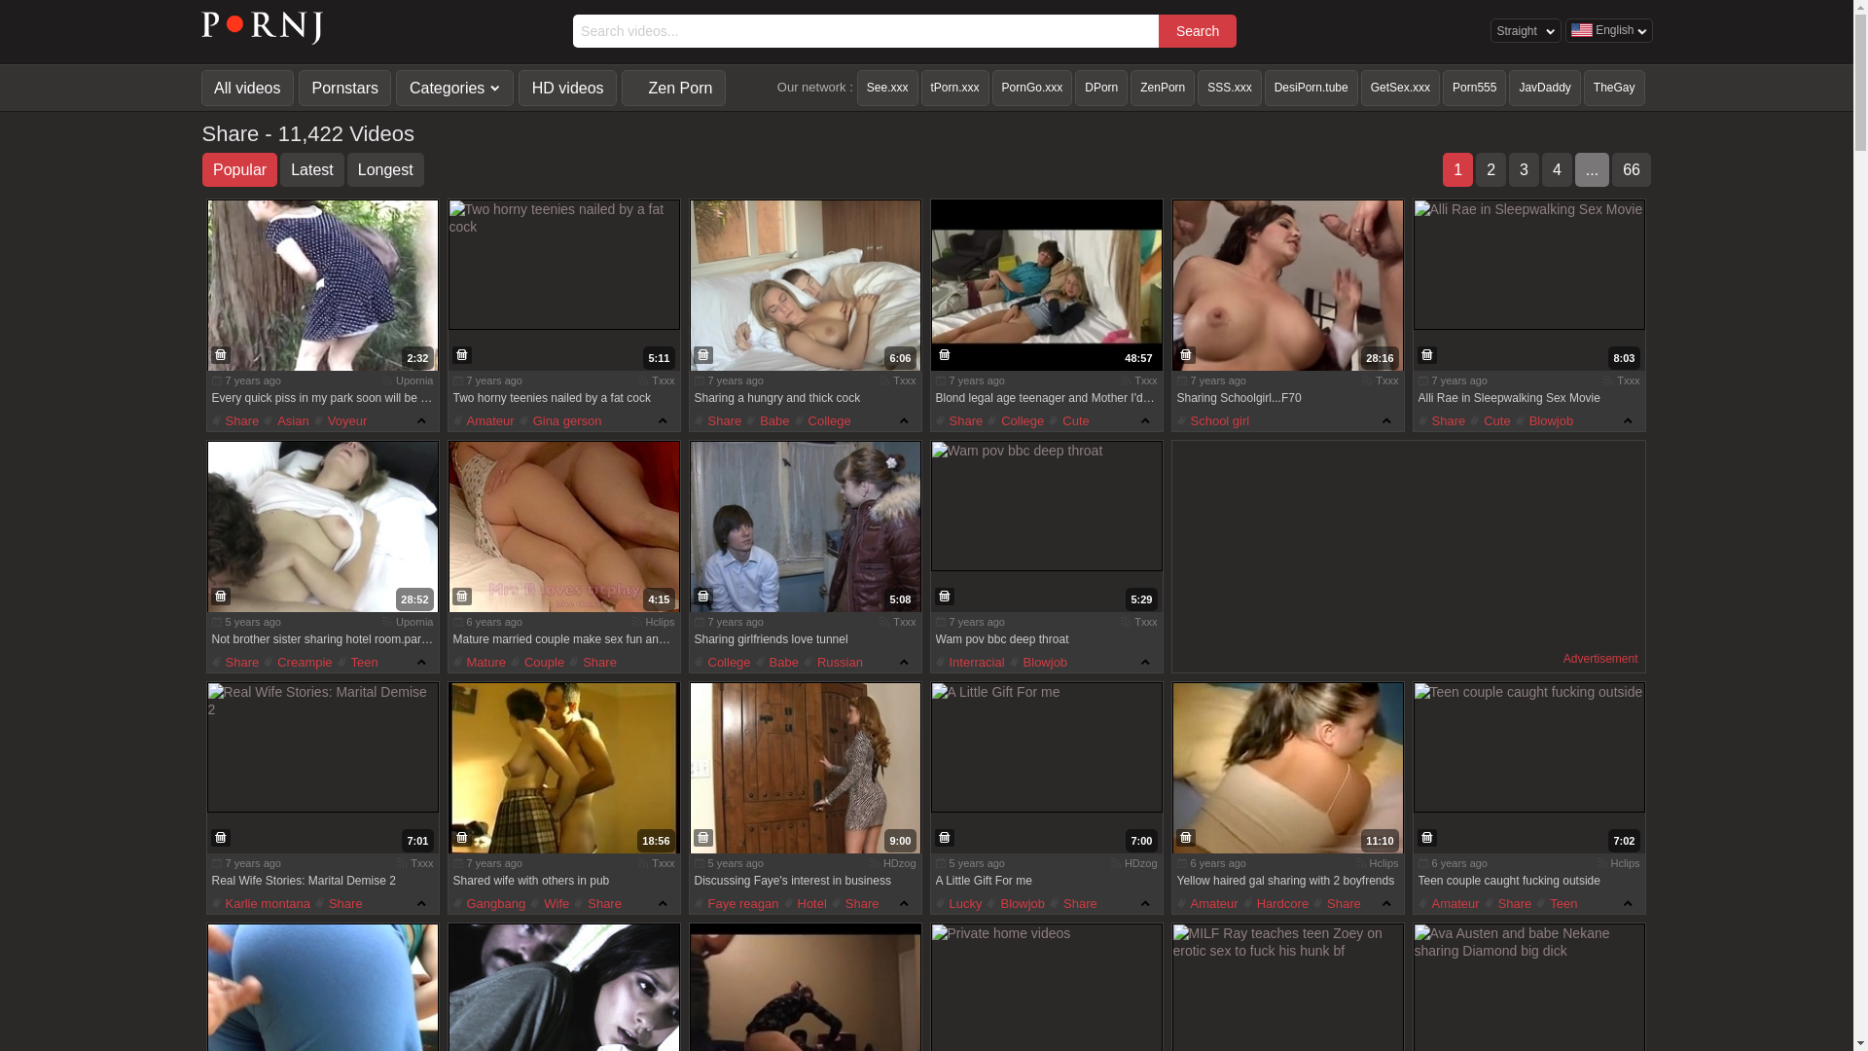  What do you see at coordinates (905, 622) in the screenshot?
I see `Txxx` at bounding box center [905, 622].